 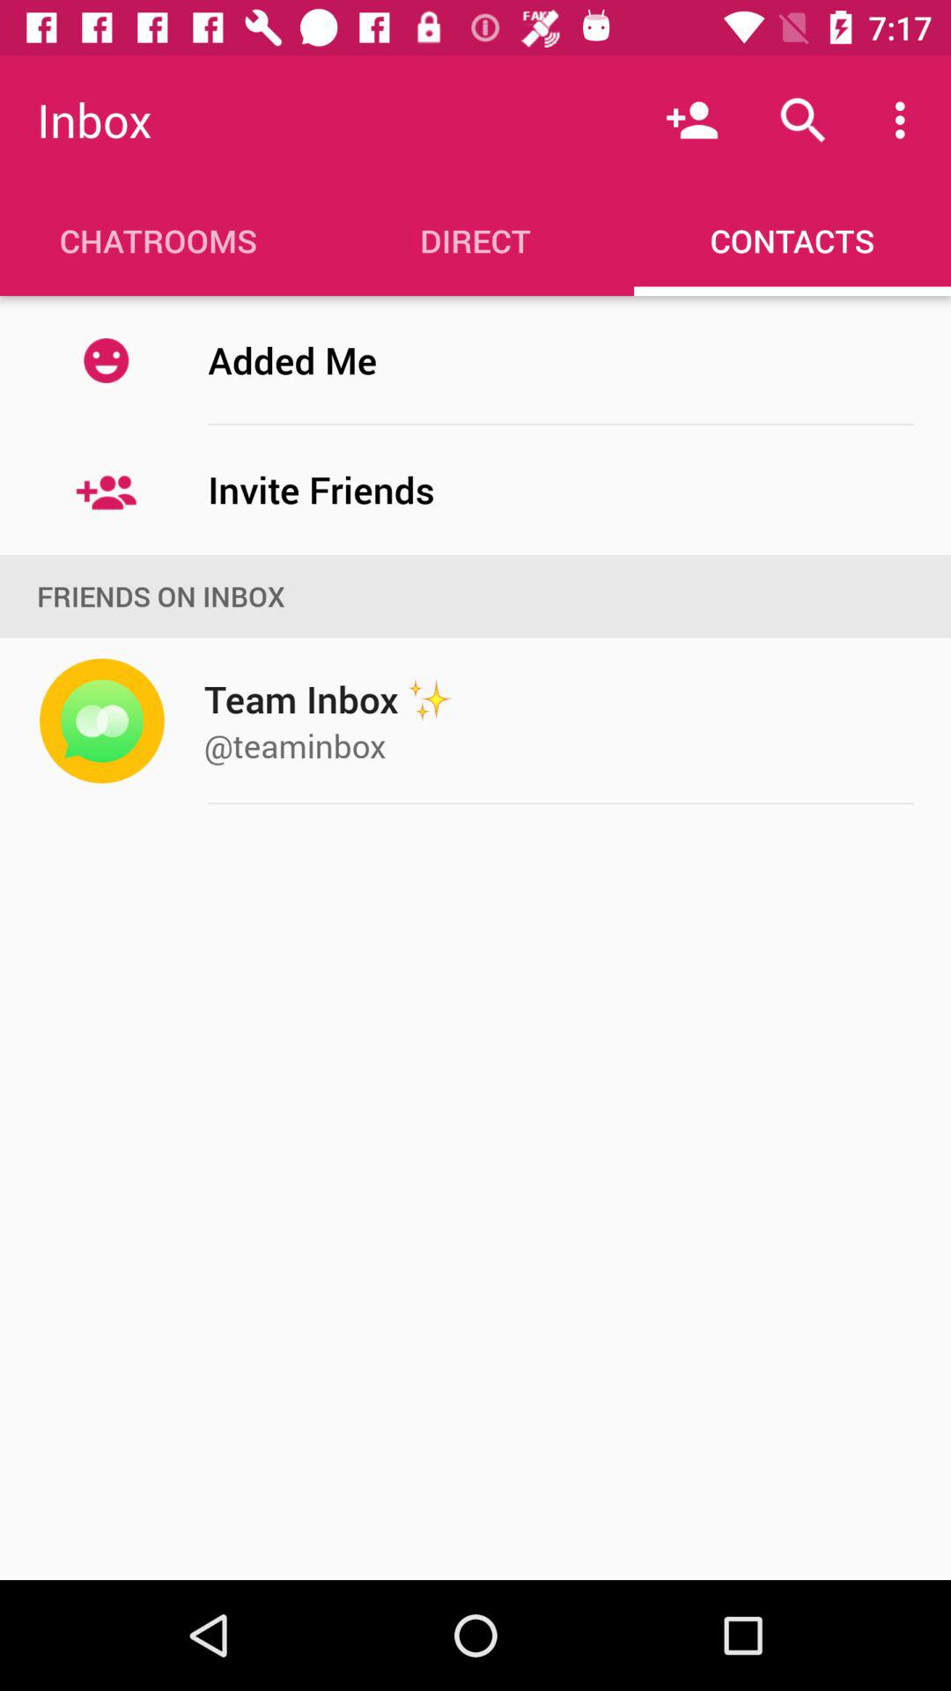 I want to click on click on the search icon, so click(x=803, y=120).